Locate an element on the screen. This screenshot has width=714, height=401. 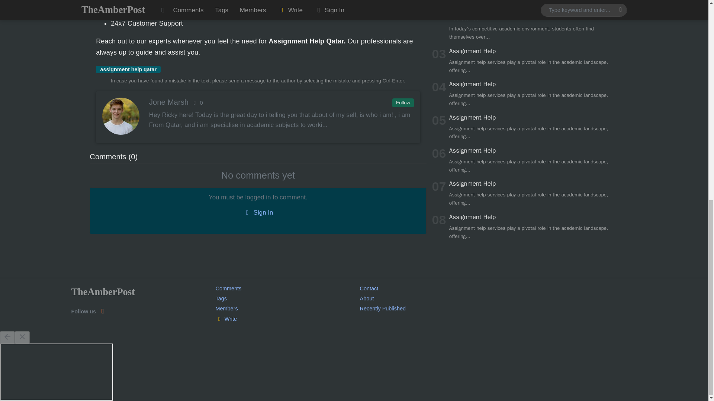
Tags is located at coordinates (221, 299).